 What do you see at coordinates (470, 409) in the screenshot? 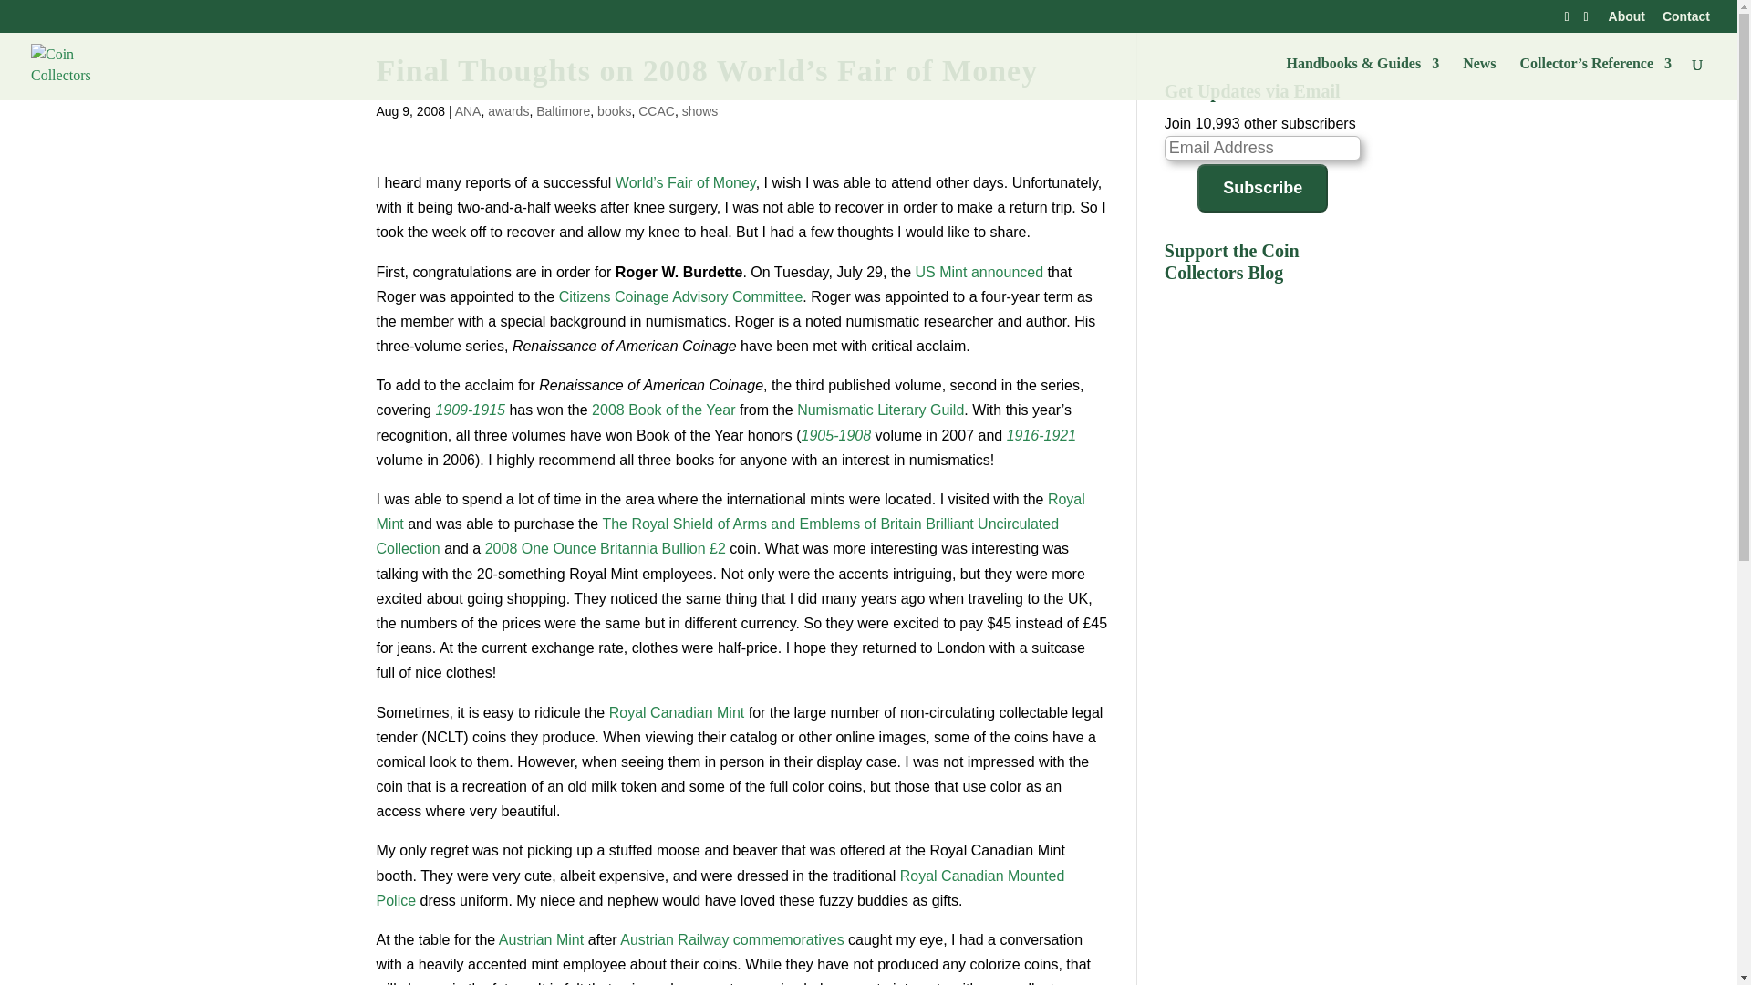
I see `1909-1915` at bounding box center [470, 409].